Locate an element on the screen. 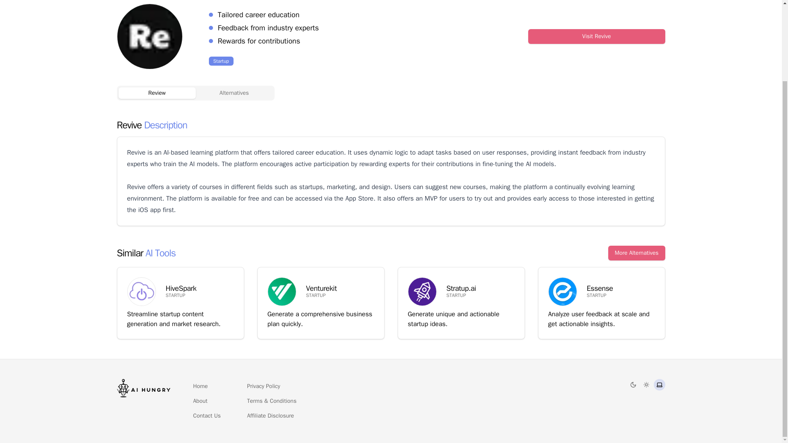 This screenshot has height=443, width=788. About is located at coordinates (200, 401).